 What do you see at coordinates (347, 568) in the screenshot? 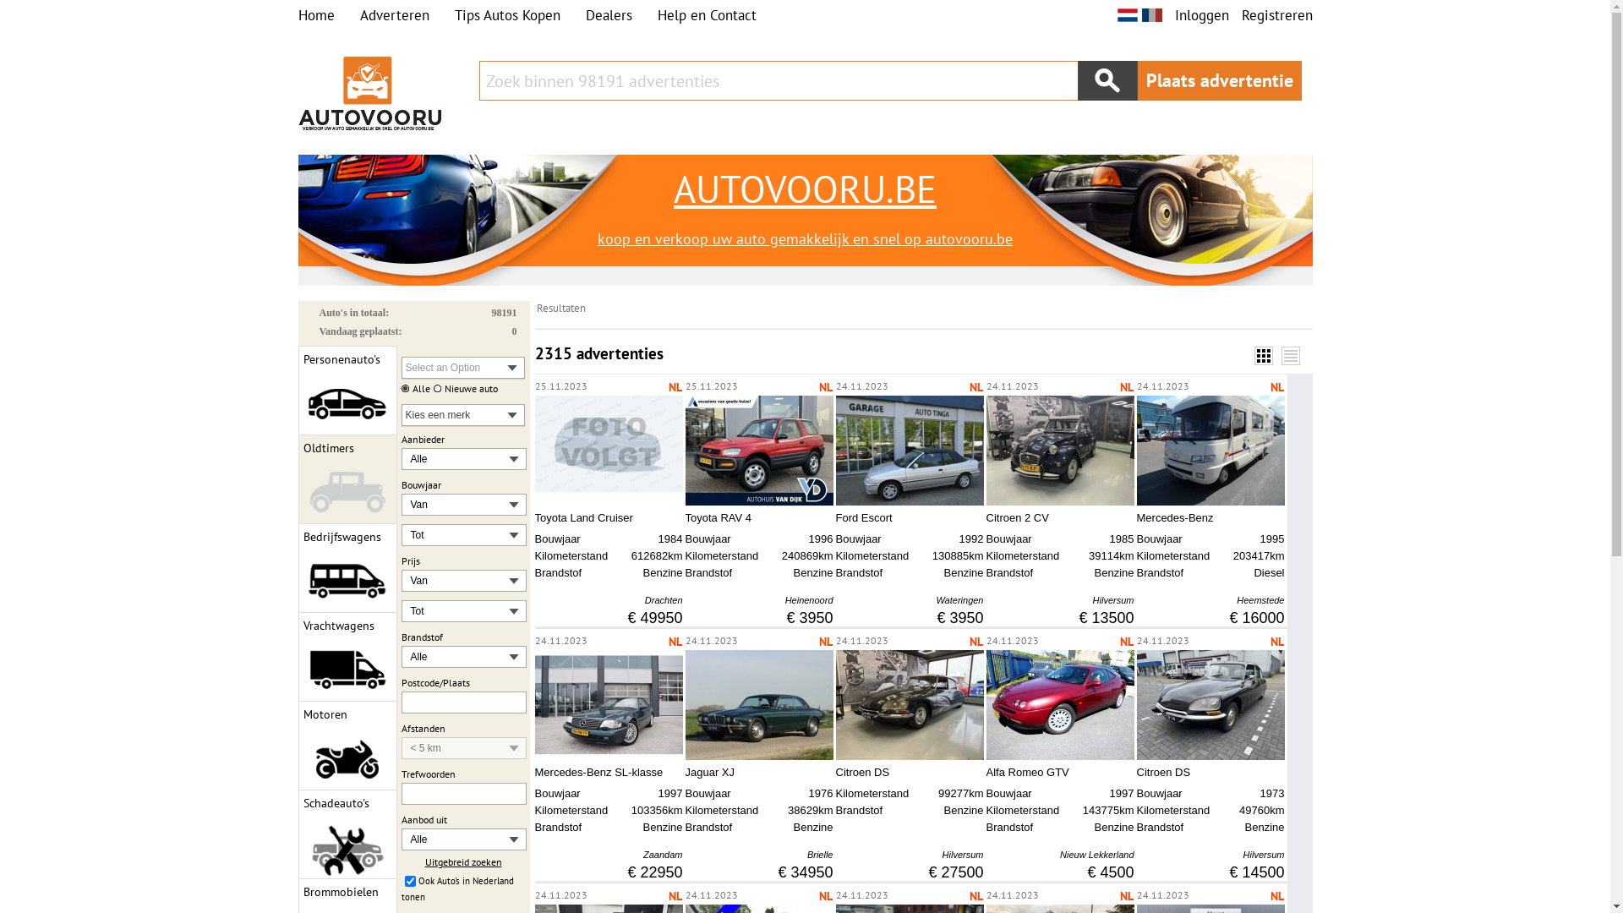
I see `Bedrijfswagens` at bounding box center [347, 568].